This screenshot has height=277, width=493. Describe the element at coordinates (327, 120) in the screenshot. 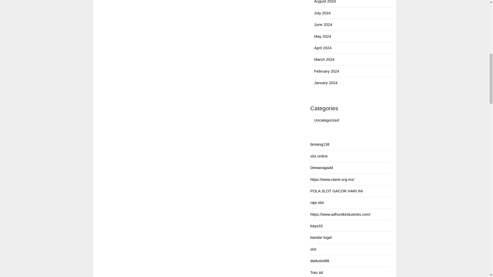

I see `Uncategorized` at that location.